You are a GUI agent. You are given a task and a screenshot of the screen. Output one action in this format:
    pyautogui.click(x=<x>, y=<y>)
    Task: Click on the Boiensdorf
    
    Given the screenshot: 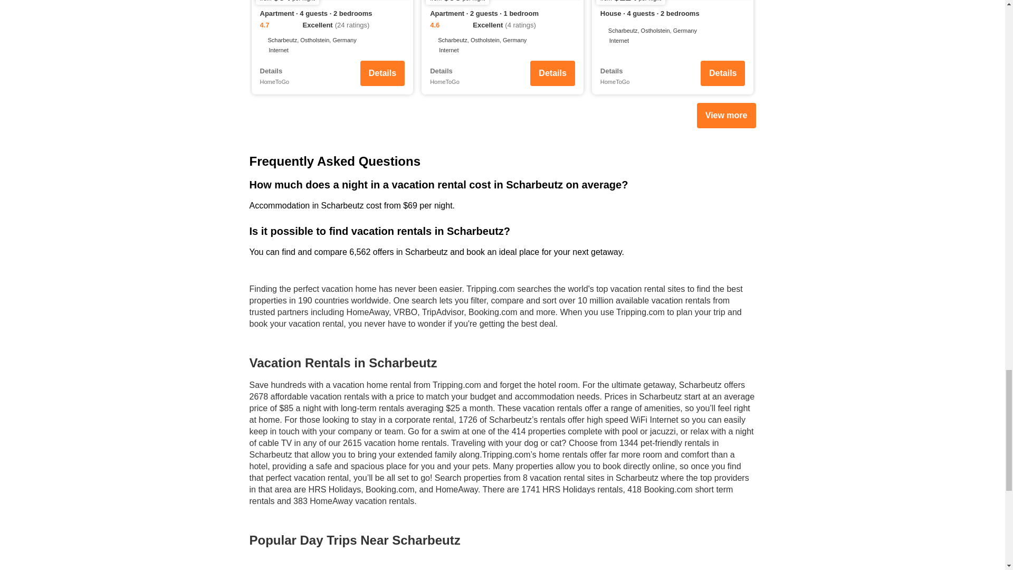 What is the action you would take?
    pyautogui.click(x=330, y=568)
    